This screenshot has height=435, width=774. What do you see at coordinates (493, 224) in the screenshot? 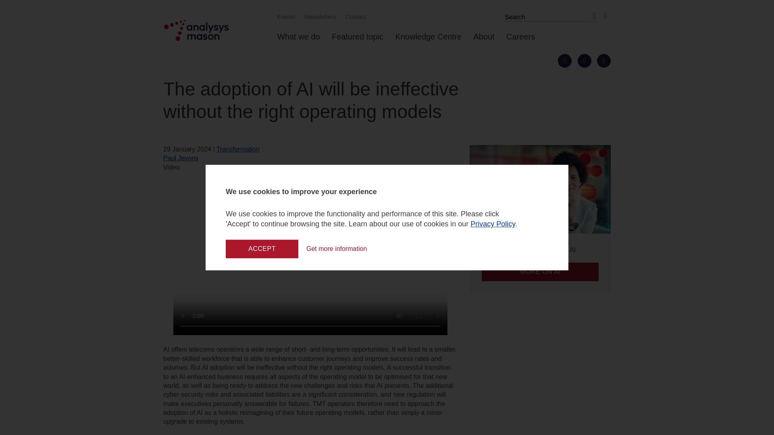
I see `Privacy Policy` at bounding box center [493, 224].